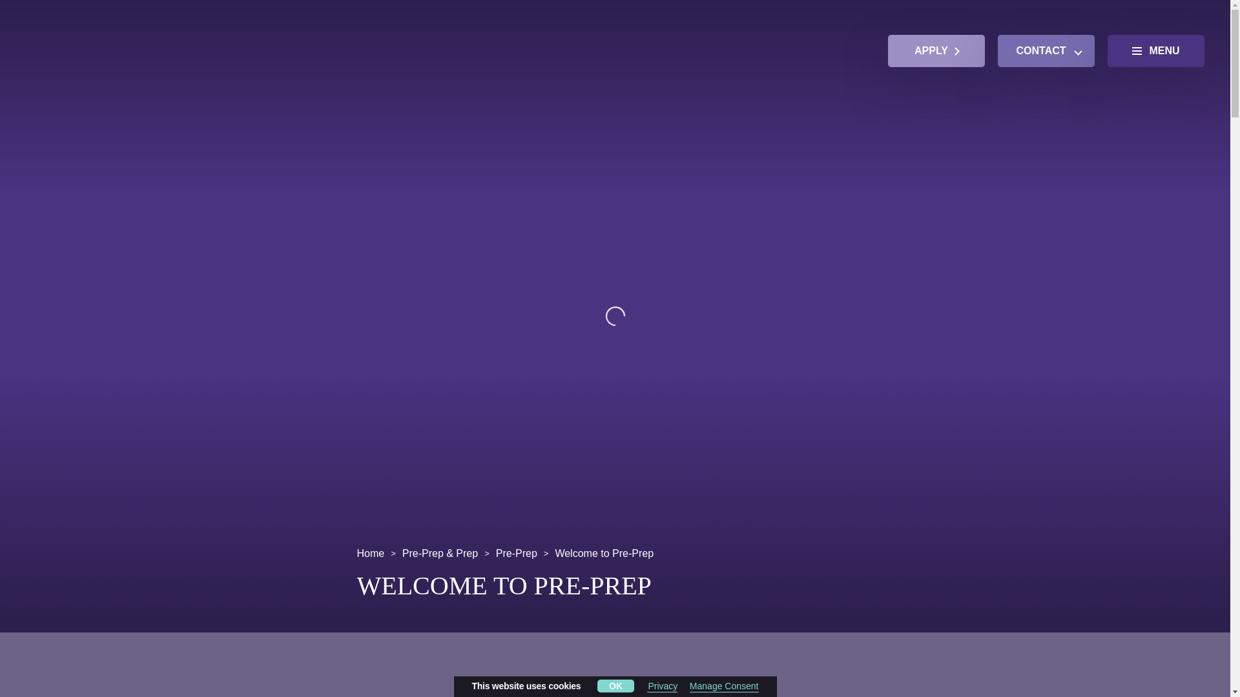 Image resolution: width=1240 pixels, height=697 pixels. I want to click on MENU, so click(1155, 50).